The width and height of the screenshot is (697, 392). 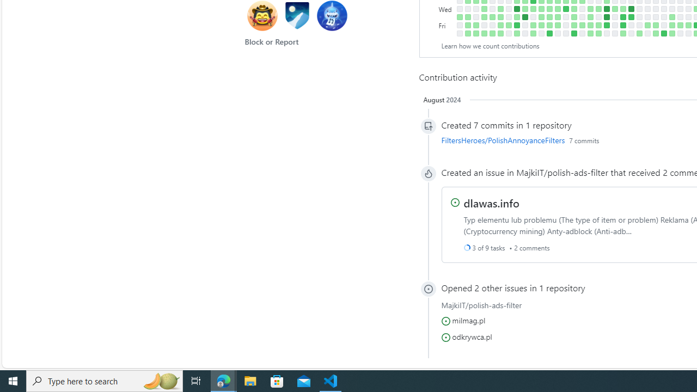 I want to click on No contributions on March 6th., so click(x=688, y=9).